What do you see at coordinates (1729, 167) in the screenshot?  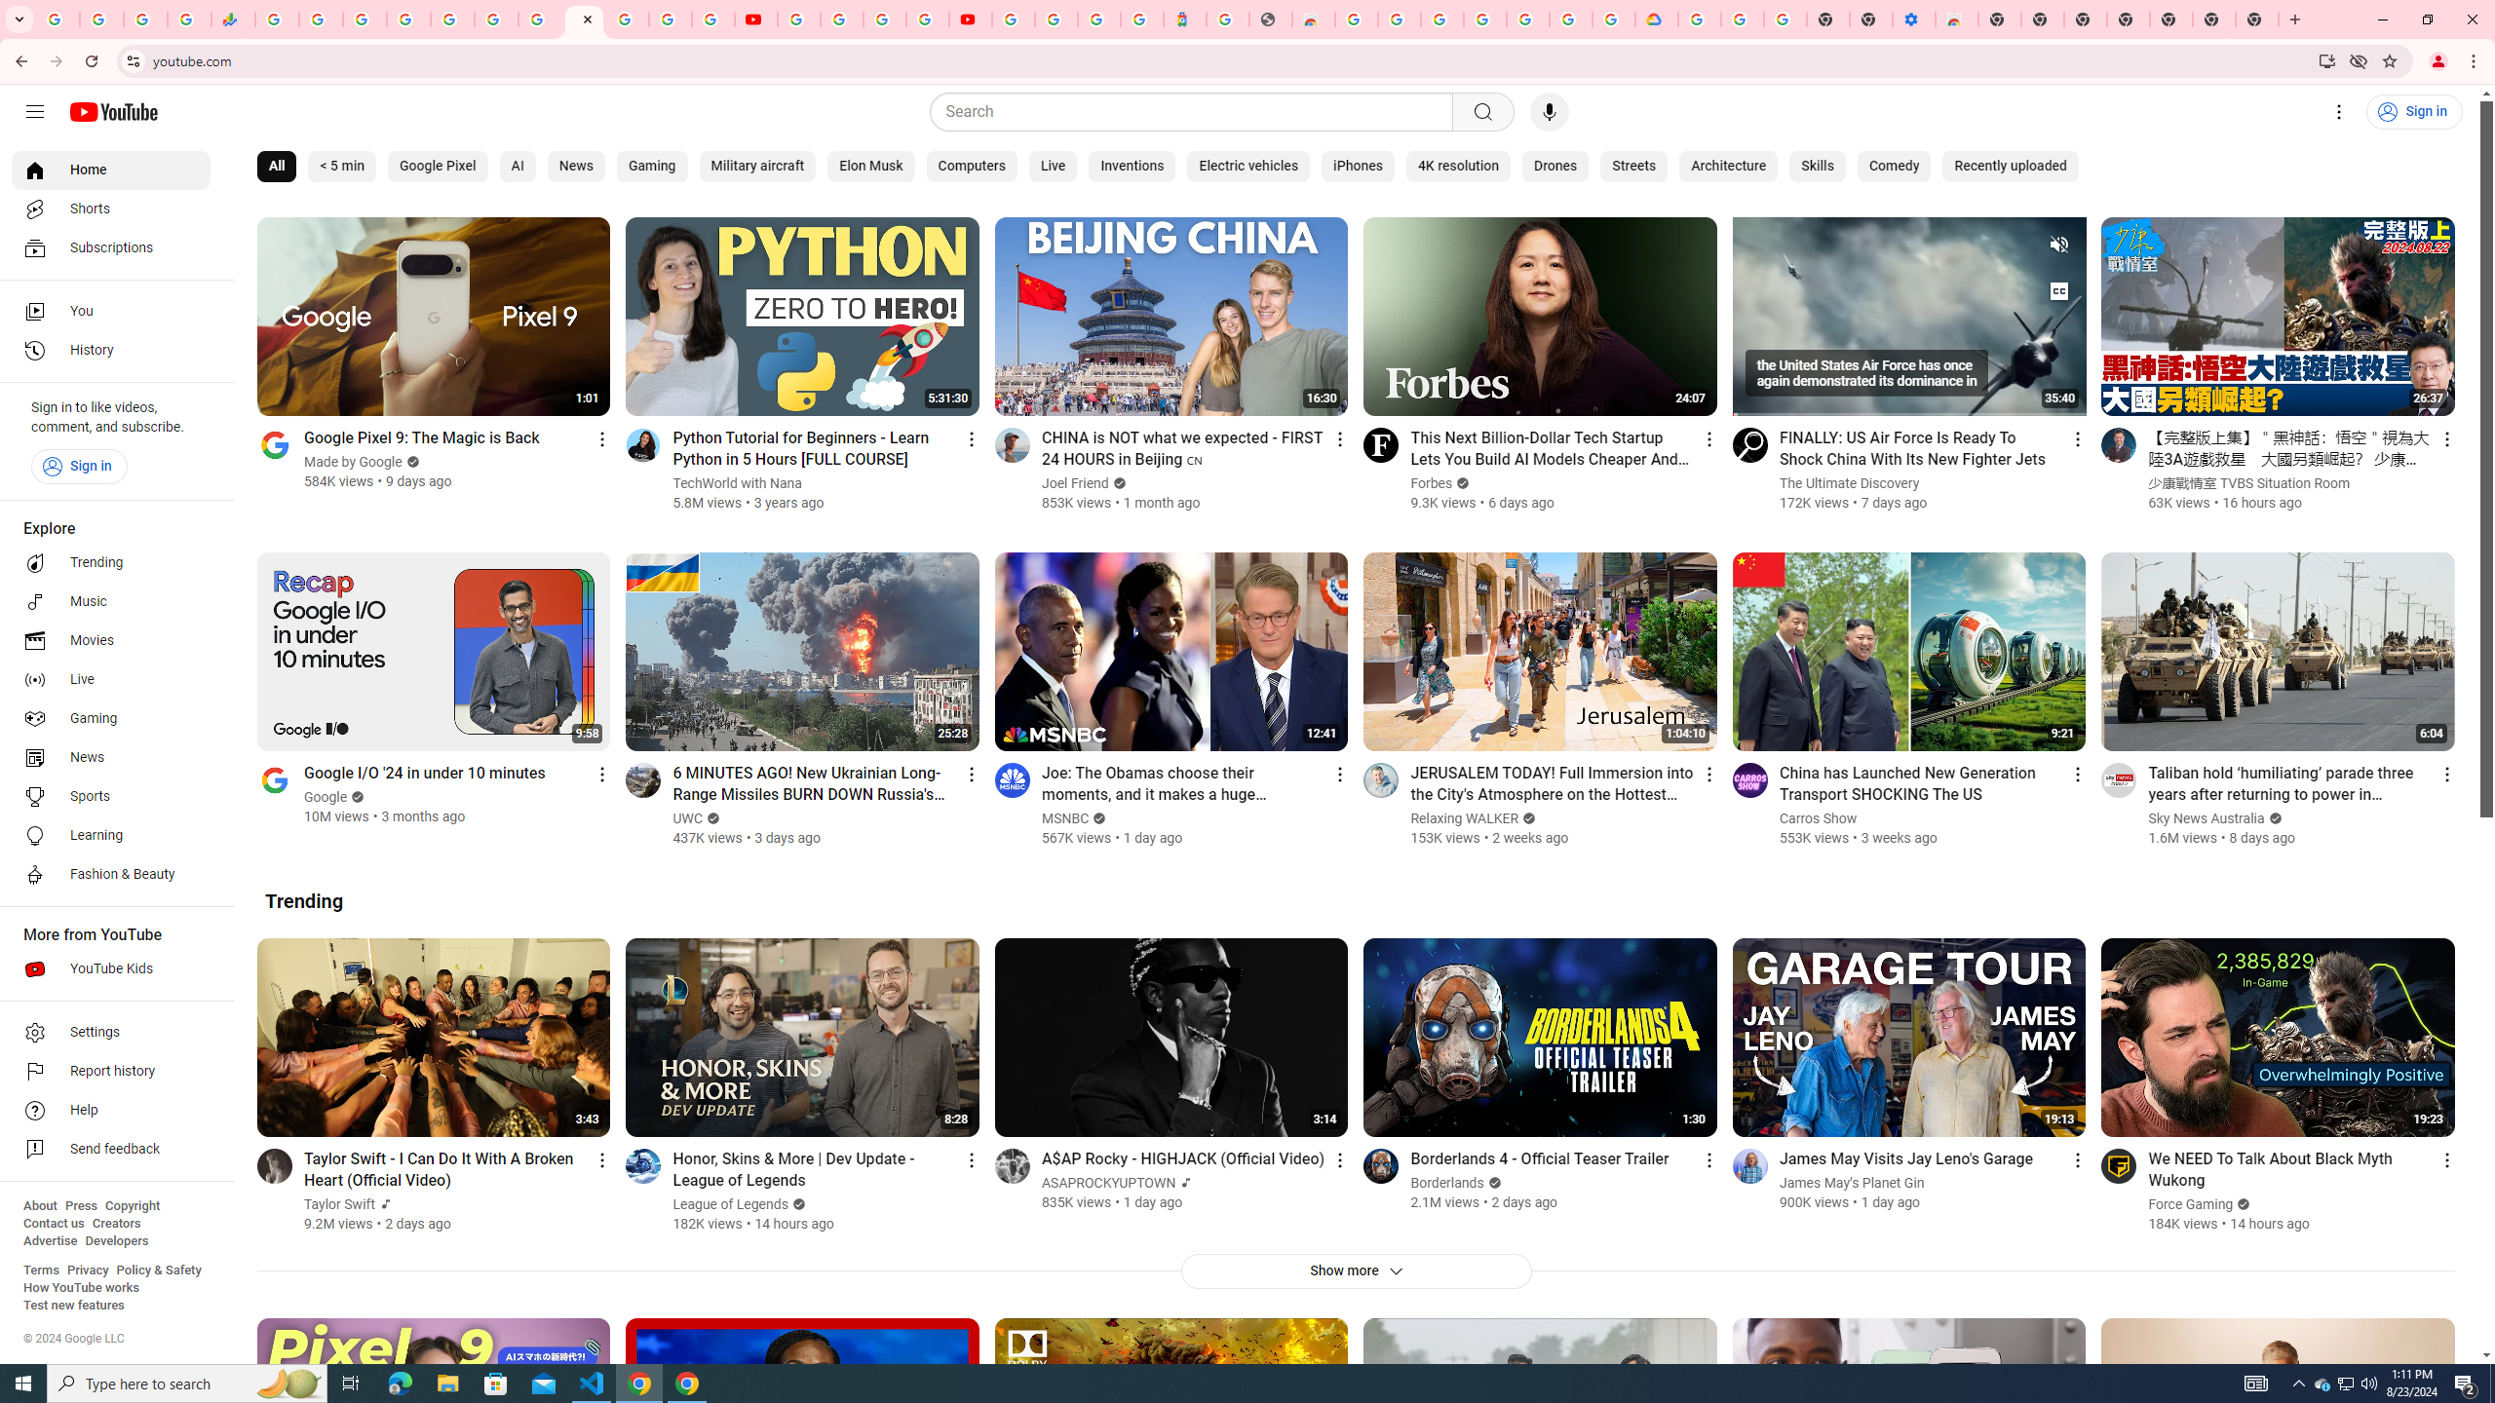 I see `Architecture` at bounding box center [1729, 167].